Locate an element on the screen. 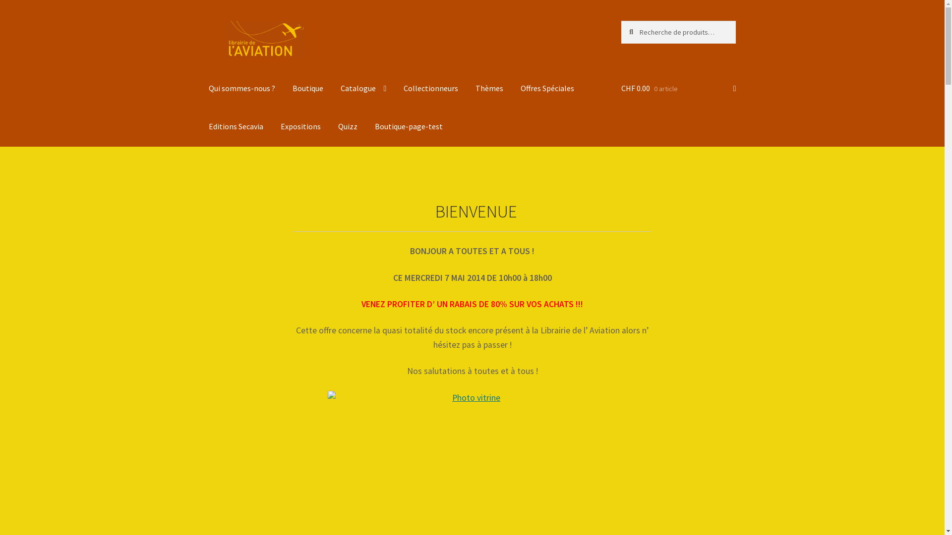 The width and height of the screenshot is (952, 535). avion is located at coordinates (297, 205).